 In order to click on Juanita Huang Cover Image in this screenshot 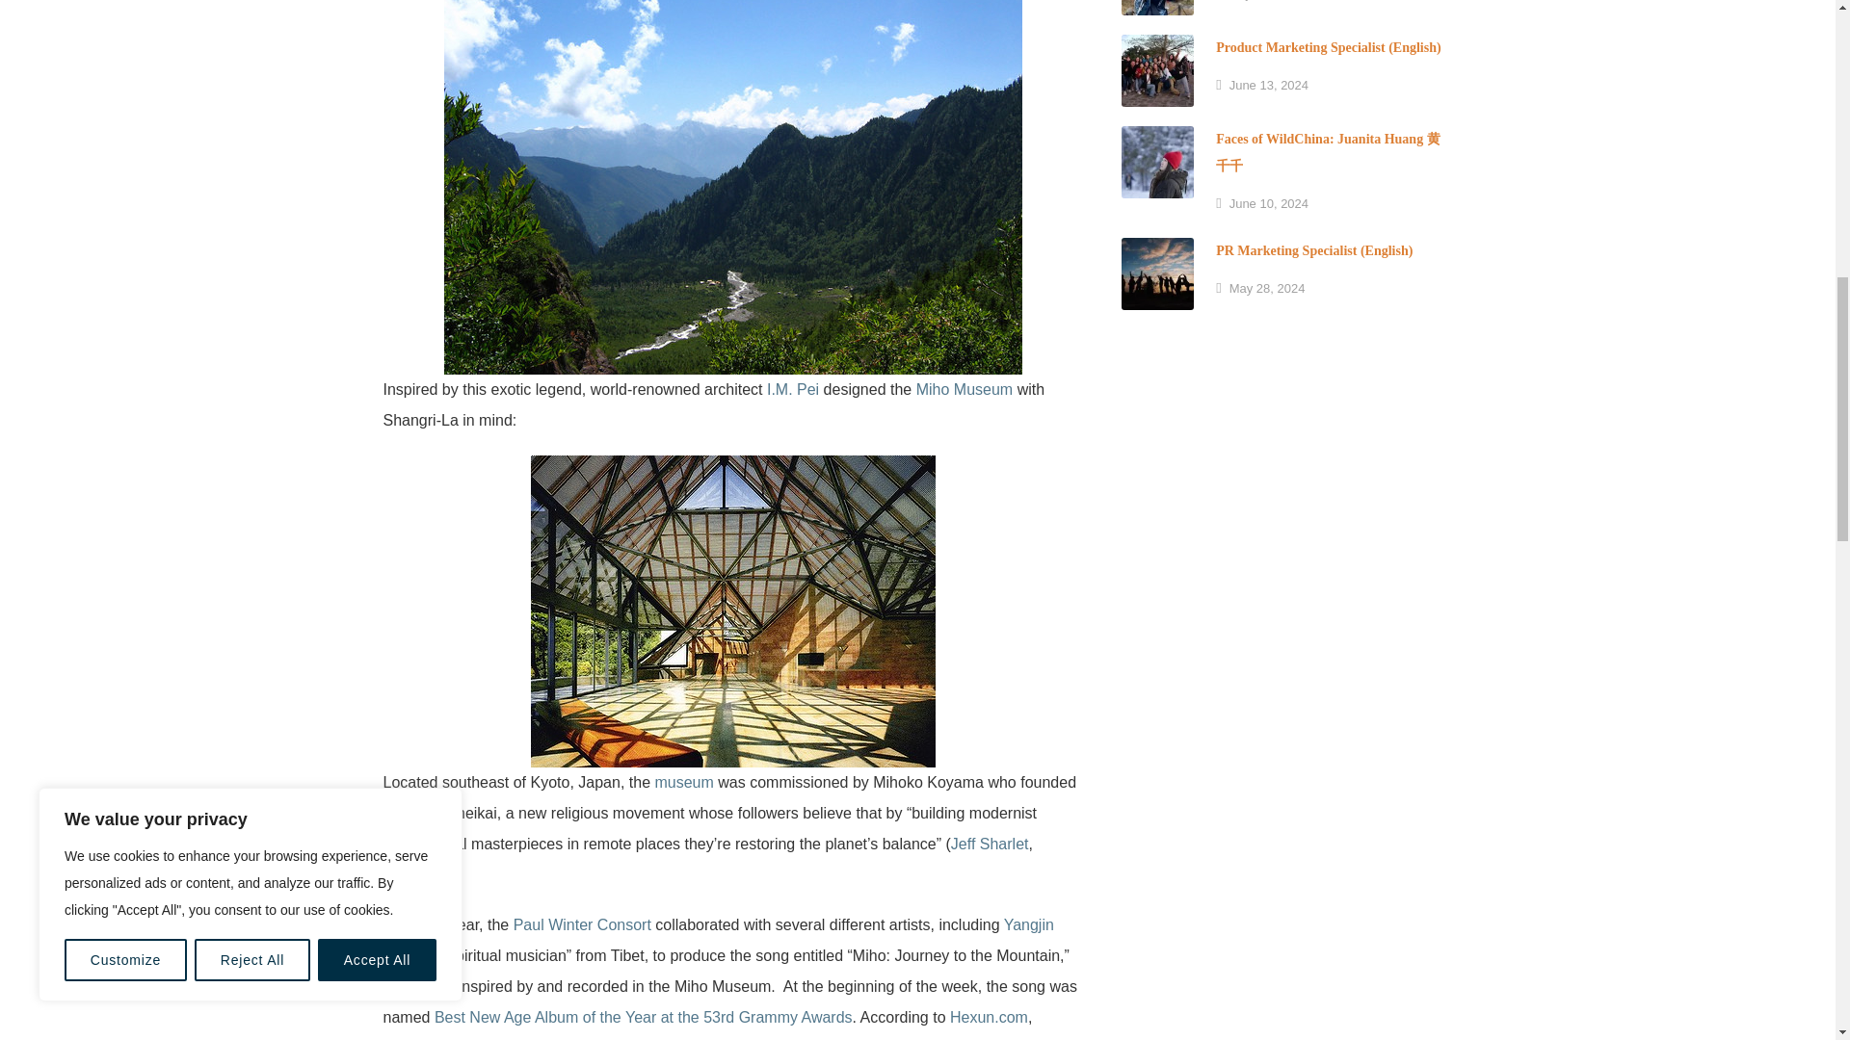, I will do `click(1156, 162)`.